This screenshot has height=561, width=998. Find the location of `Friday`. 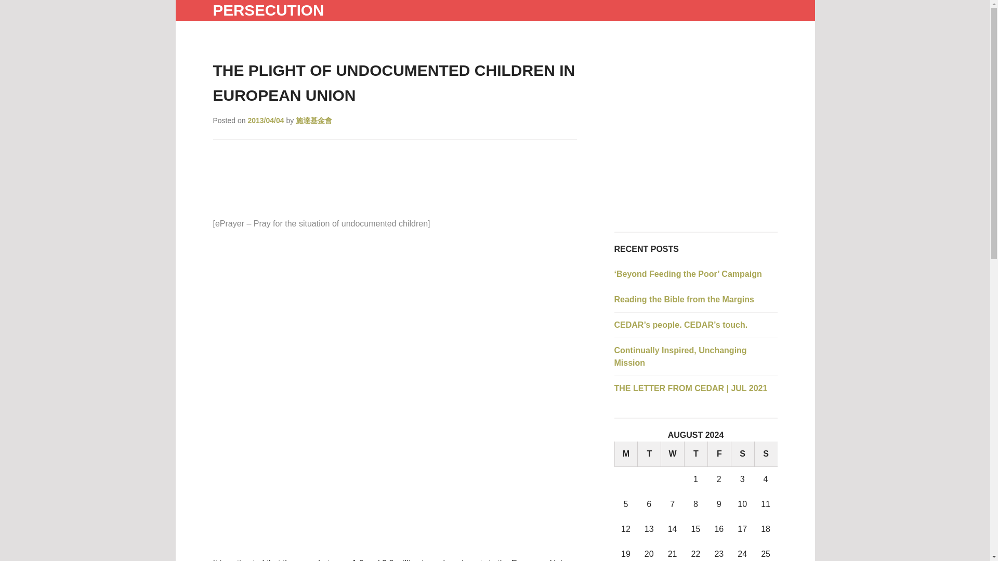

Friday is located at coordinates (719, 454).